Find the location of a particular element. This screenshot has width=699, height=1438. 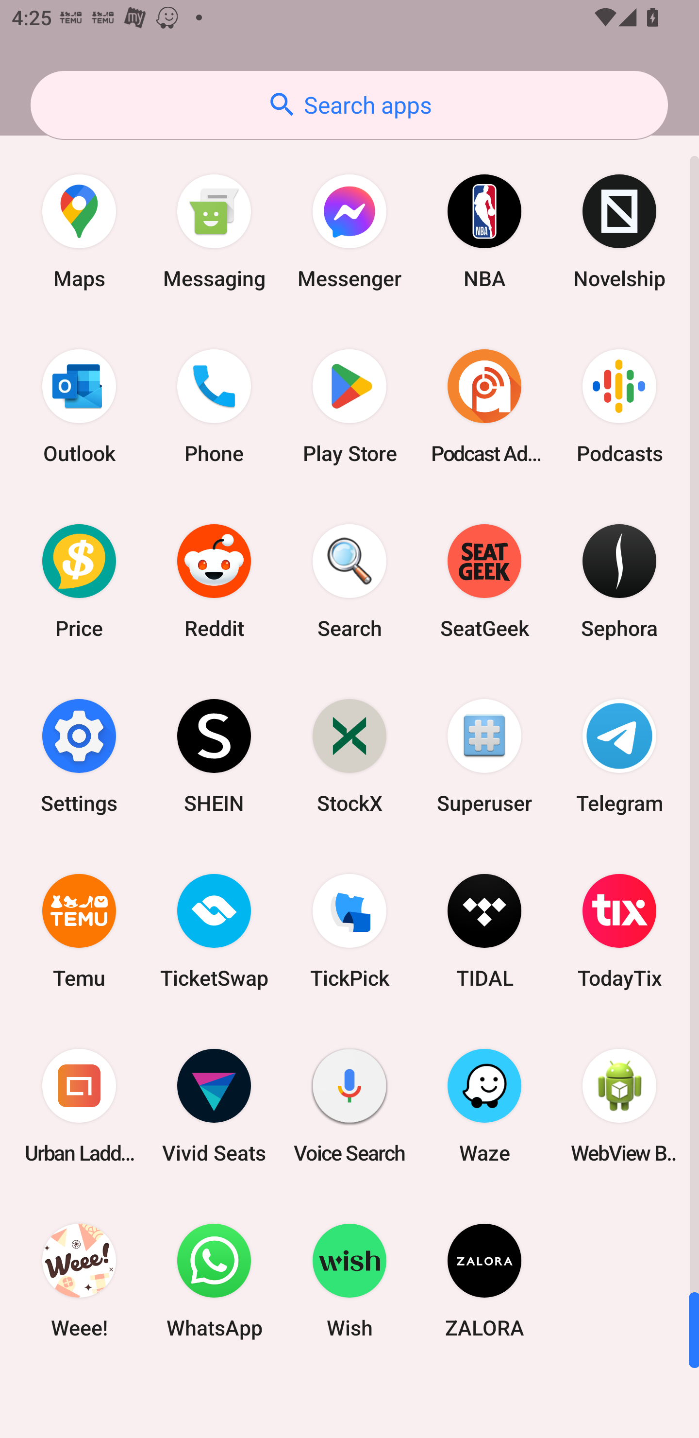

Wish is located at coordinates (349, 1280).